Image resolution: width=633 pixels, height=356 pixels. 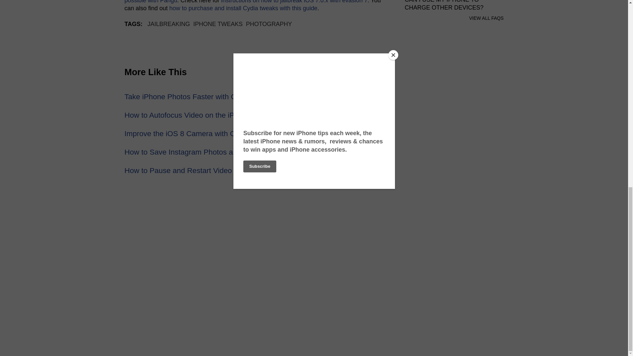 What do you see at coordinates (213, 152) in the screenshot?
I see `How to Save Instagram Photos and Videos on iPhone` at bounding box center [213, 152].